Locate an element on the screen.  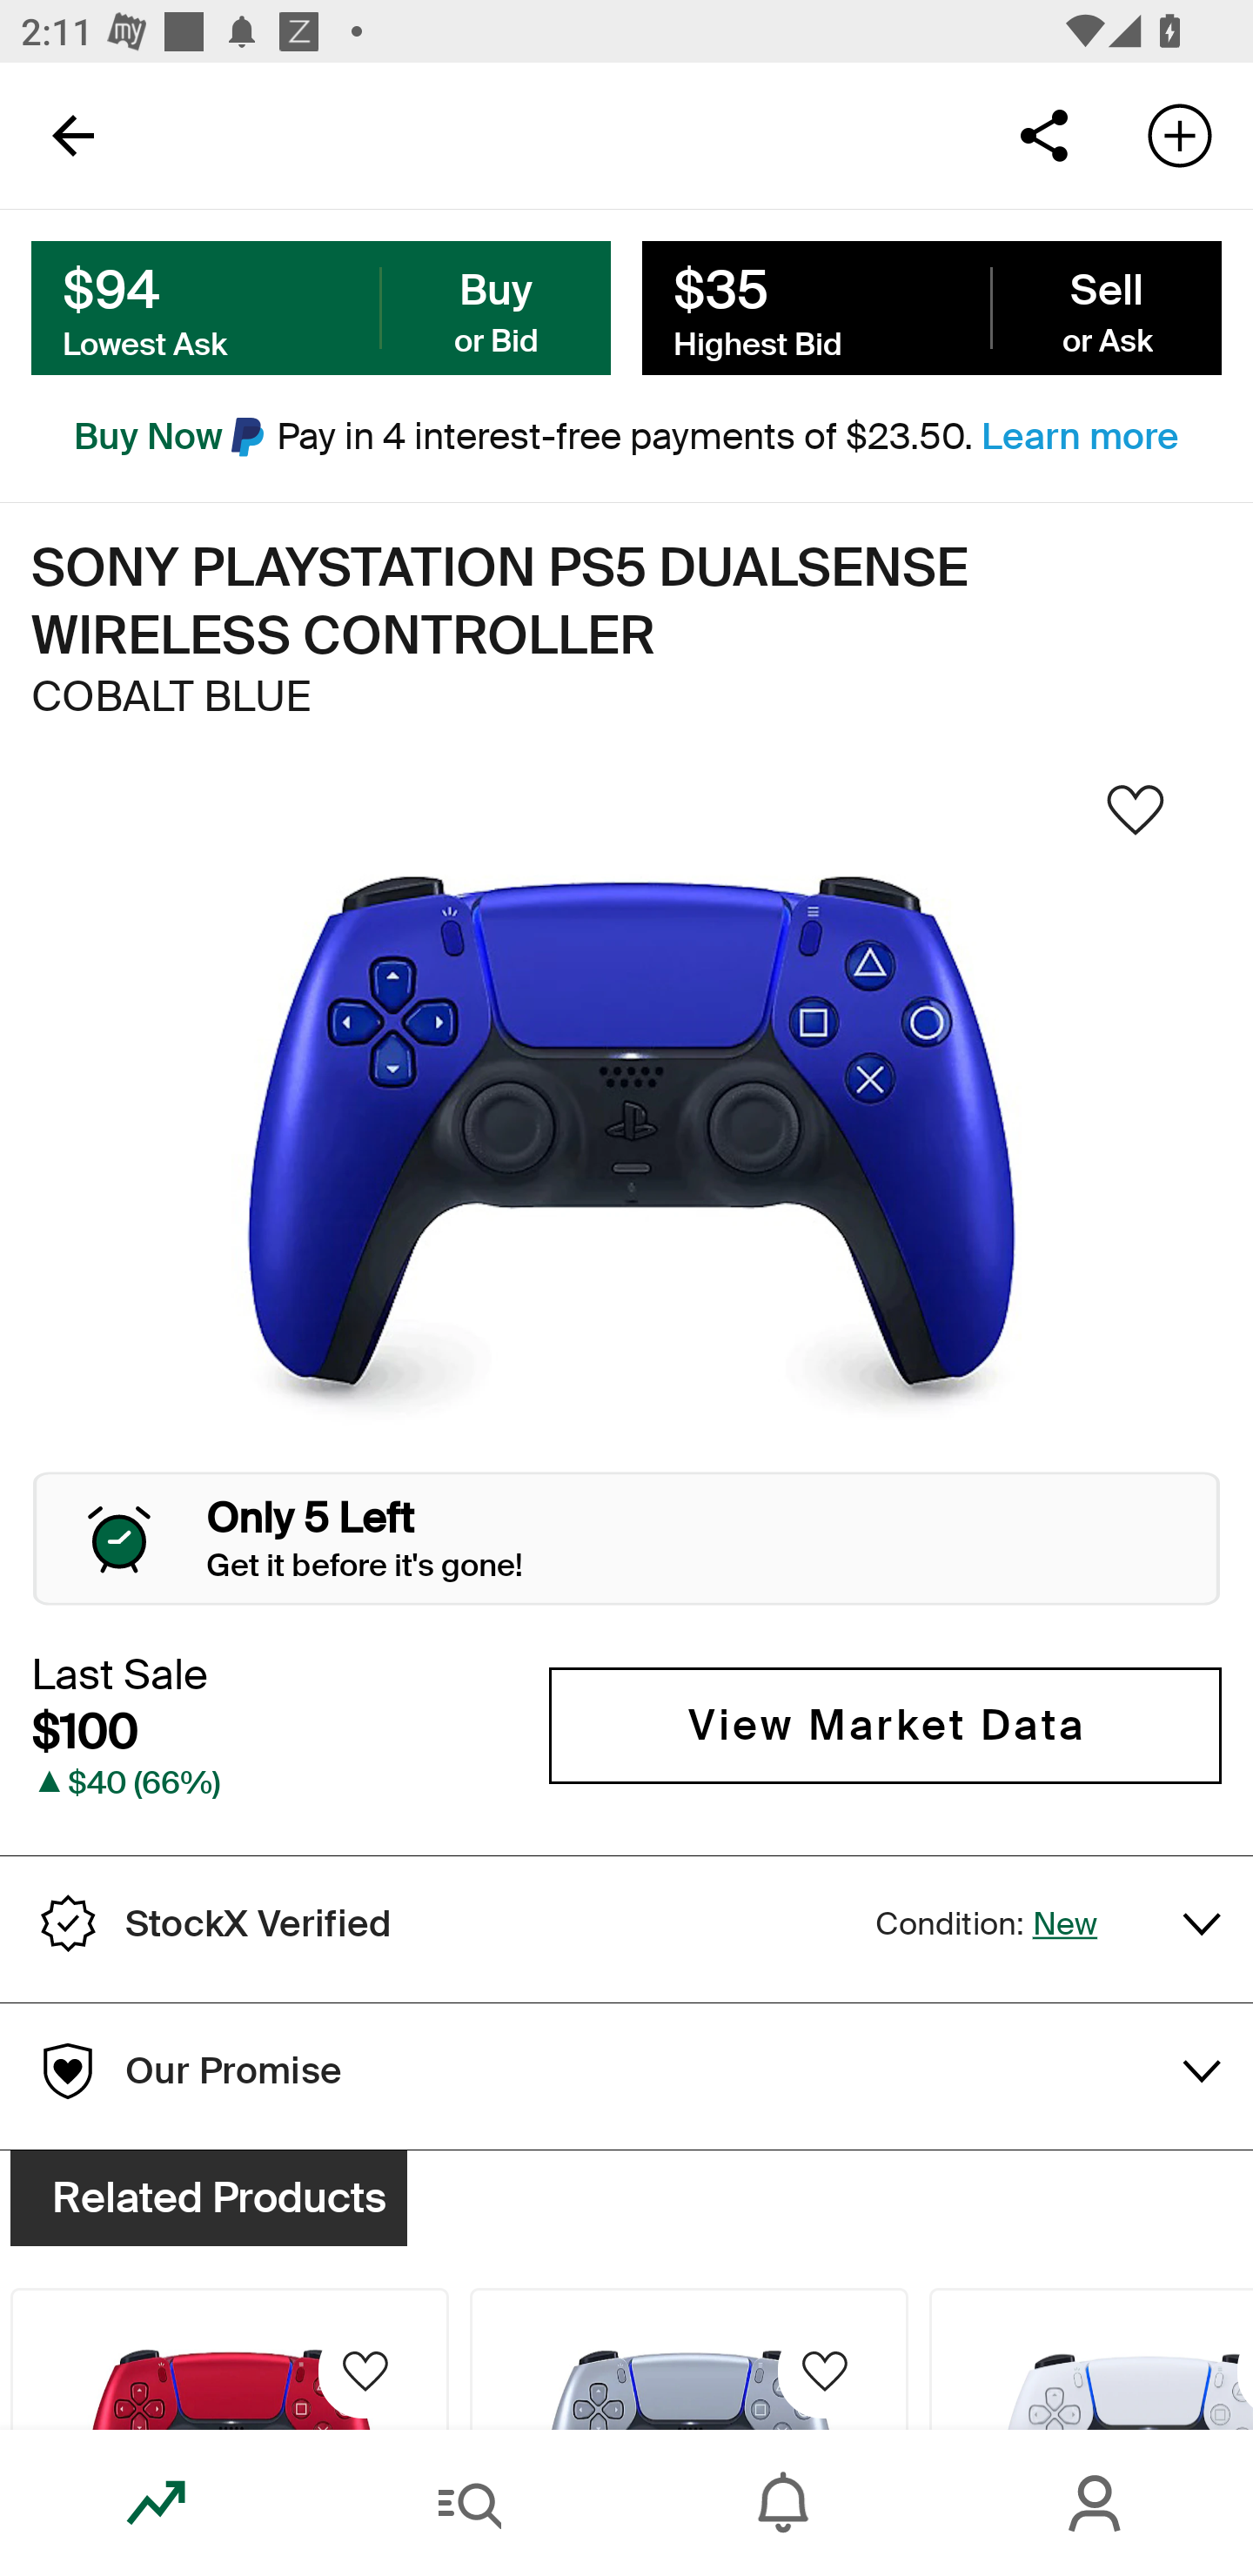
Inbox is located at coordinates (783, 2503).